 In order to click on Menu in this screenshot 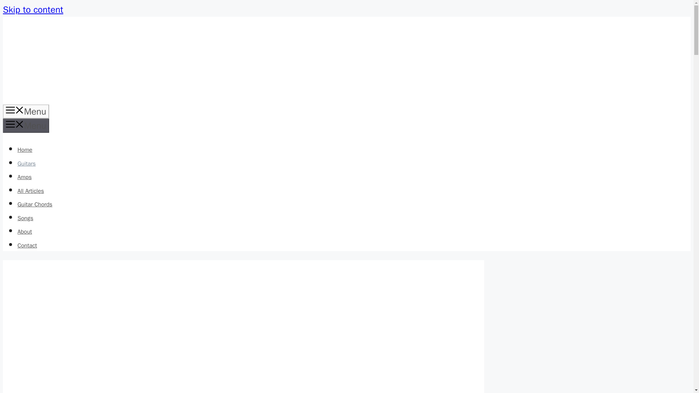, I will do `click(25, 111)`.